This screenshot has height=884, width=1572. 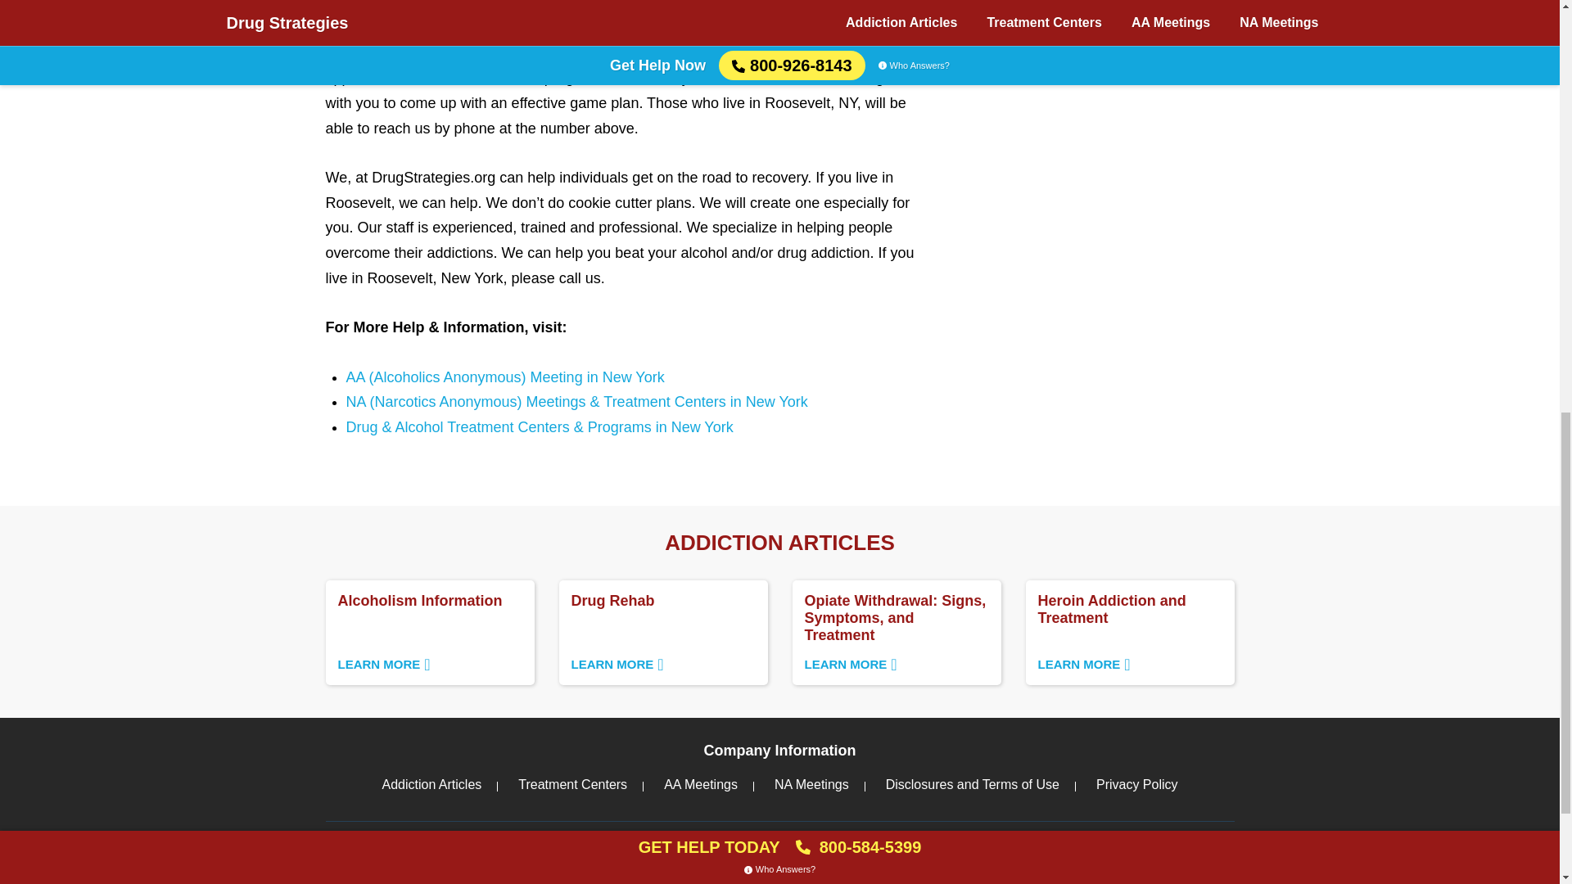 What do you see at coordinates (972, 784) in the screenshot?
I see `NA Meetings` at bounding box center [972, 784].